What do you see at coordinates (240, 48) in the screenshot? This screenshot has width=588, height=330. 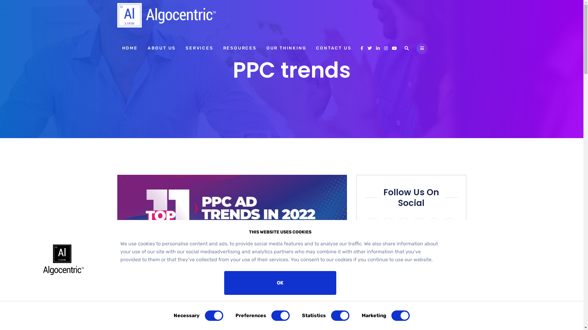 I see `RESOURCES` at bounding box center [240, 48].